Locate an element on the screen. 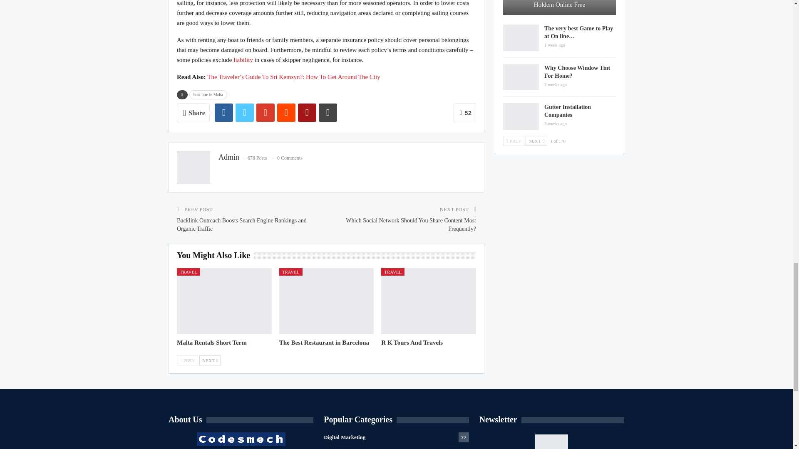 The width and height of the screenshot is (799, 449). The Best Restaurant in Barcelona is located at coordinates (324, 343).